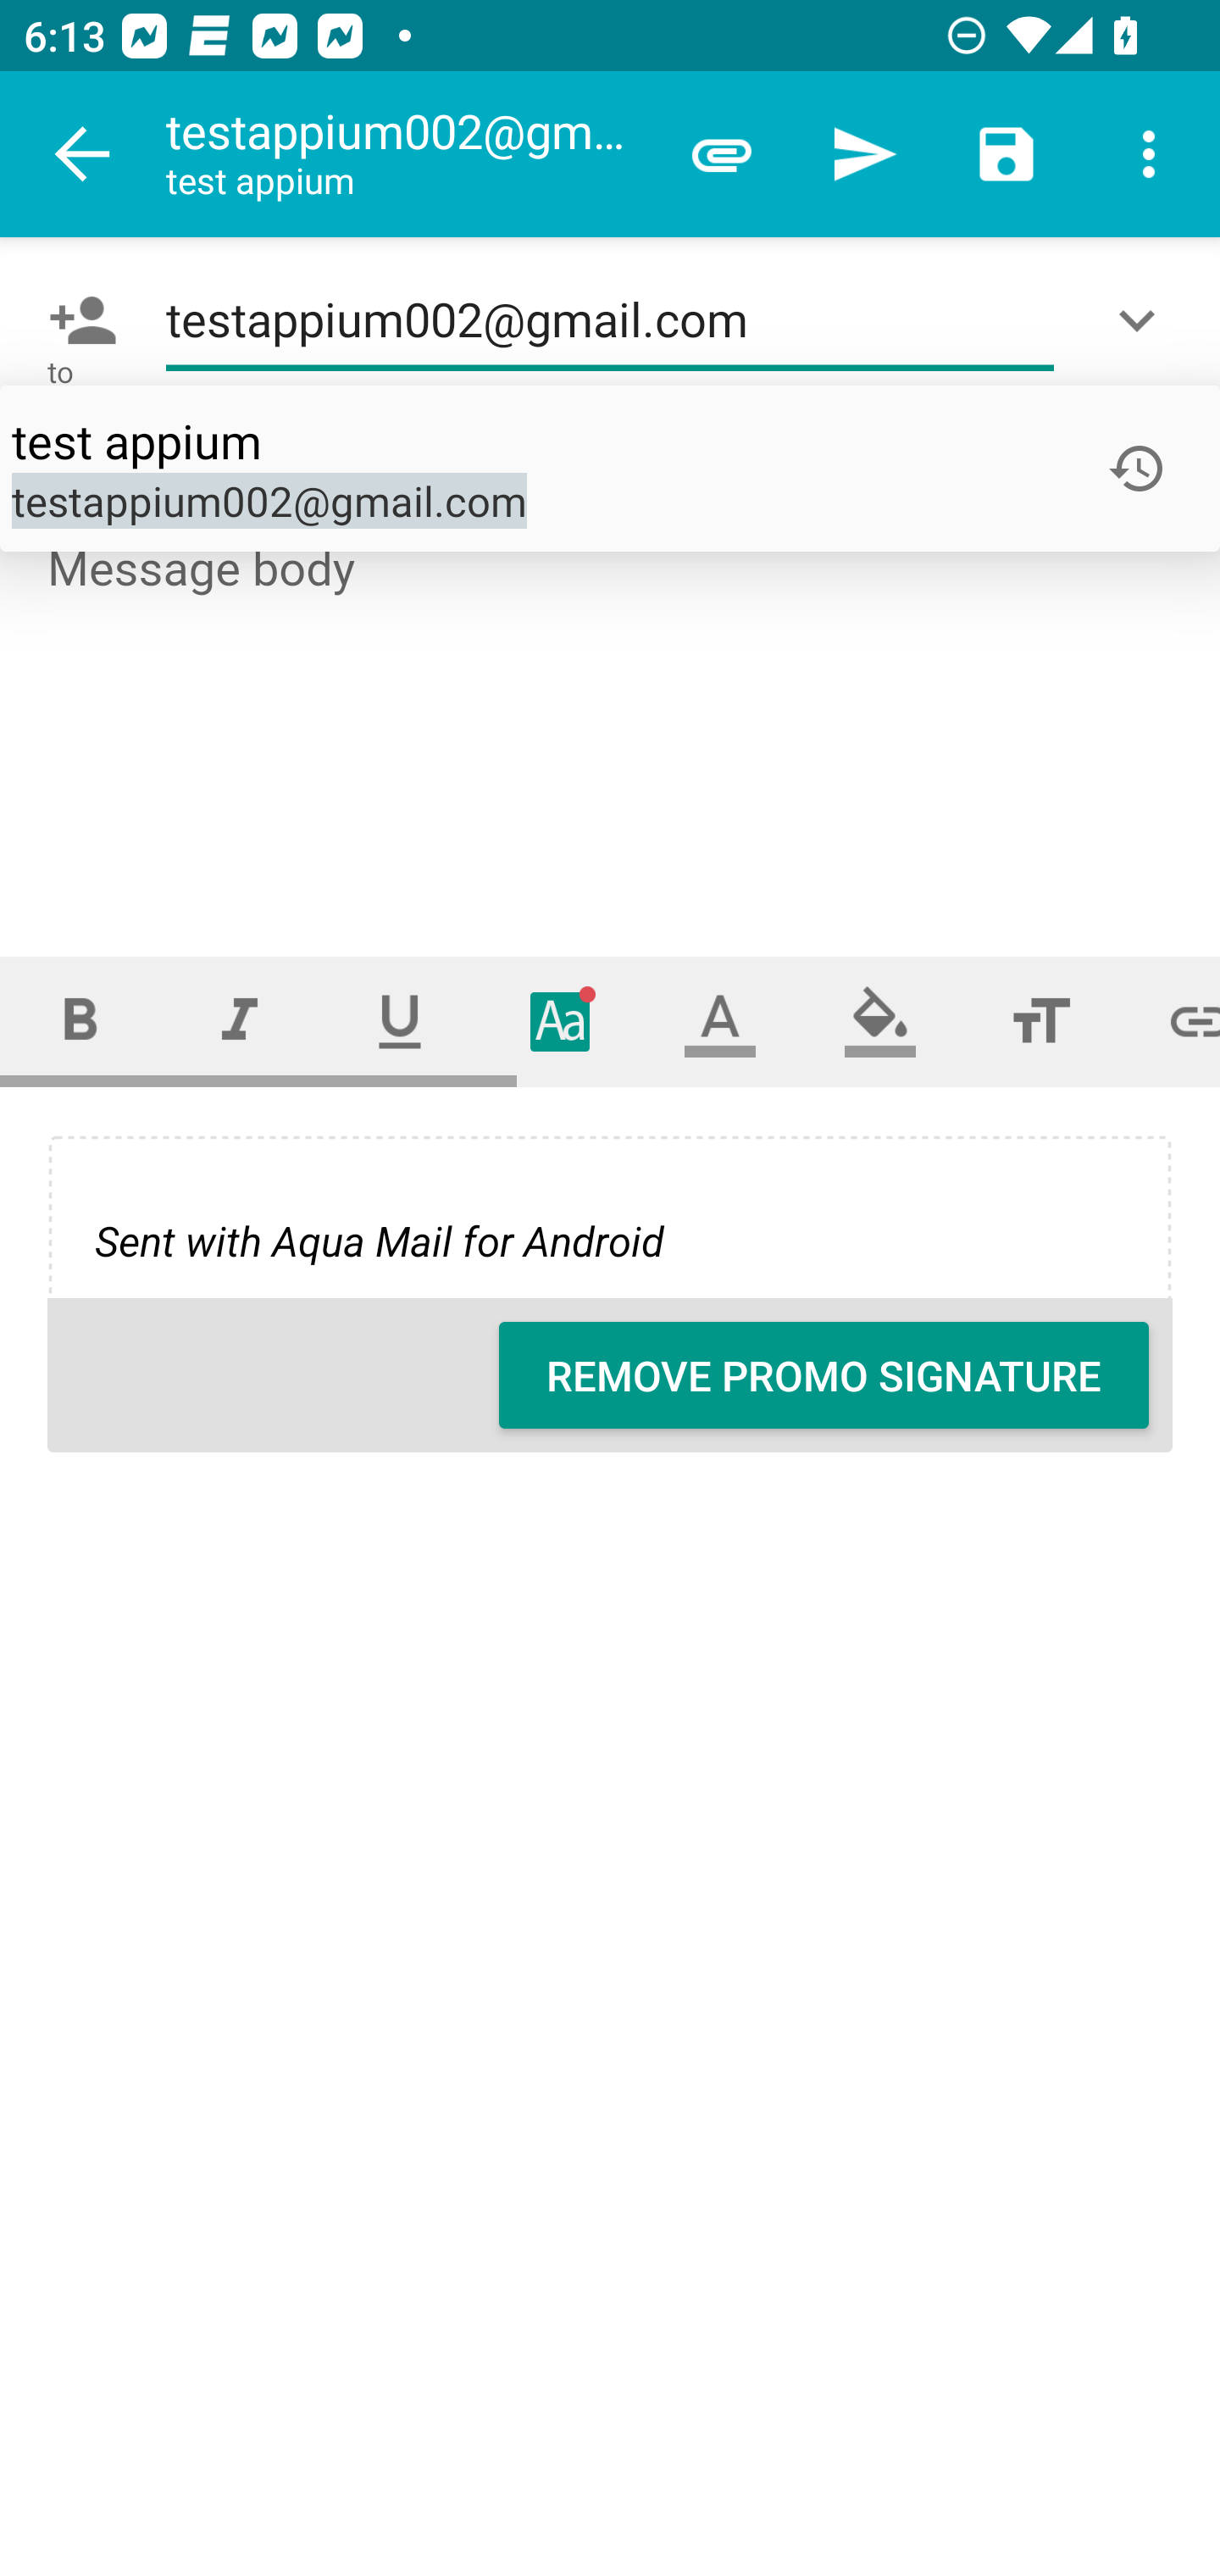 The width and height of the screenshot is (1220, 2576). What do you see at coordinates (239, 1020) in the screenshot?
I see `Italic` at bounding box center [239, 1020].